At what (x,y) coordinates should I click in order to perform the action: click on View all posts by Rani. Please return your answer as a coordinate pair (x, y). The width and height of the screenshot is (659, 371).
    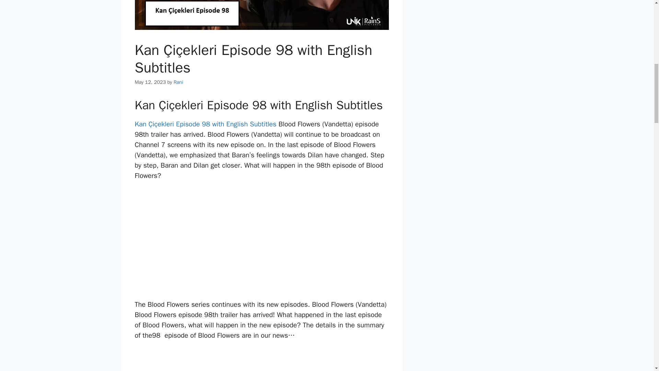
    Looking at the image, I should click on (178, 82).